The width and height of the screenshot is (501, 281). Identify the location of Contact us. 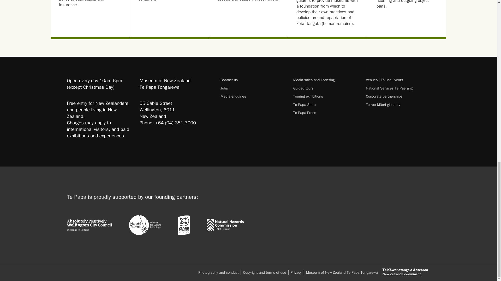
(252, 80).